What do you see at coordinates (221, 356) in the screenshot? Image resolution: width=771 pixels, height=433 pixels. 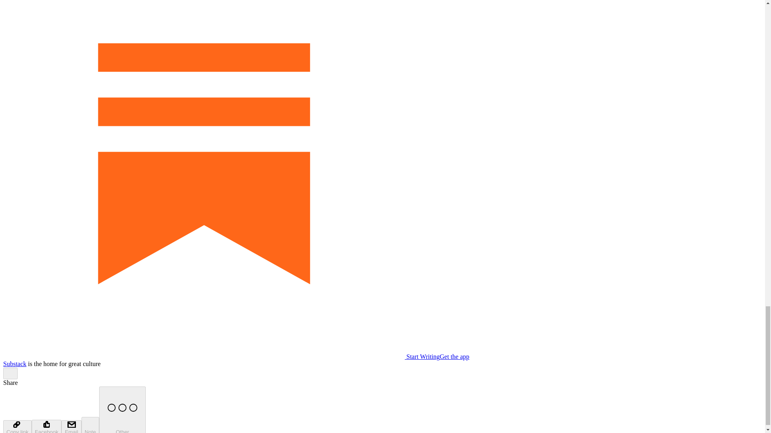 I see `Start Writing` at bounding box center [221, 356].